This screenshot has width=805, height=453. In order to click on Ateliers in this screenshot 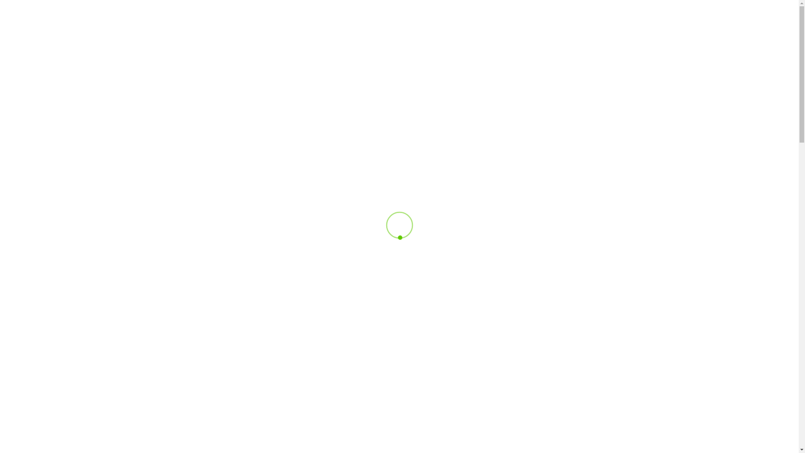, I will do `click(316, 385)`.